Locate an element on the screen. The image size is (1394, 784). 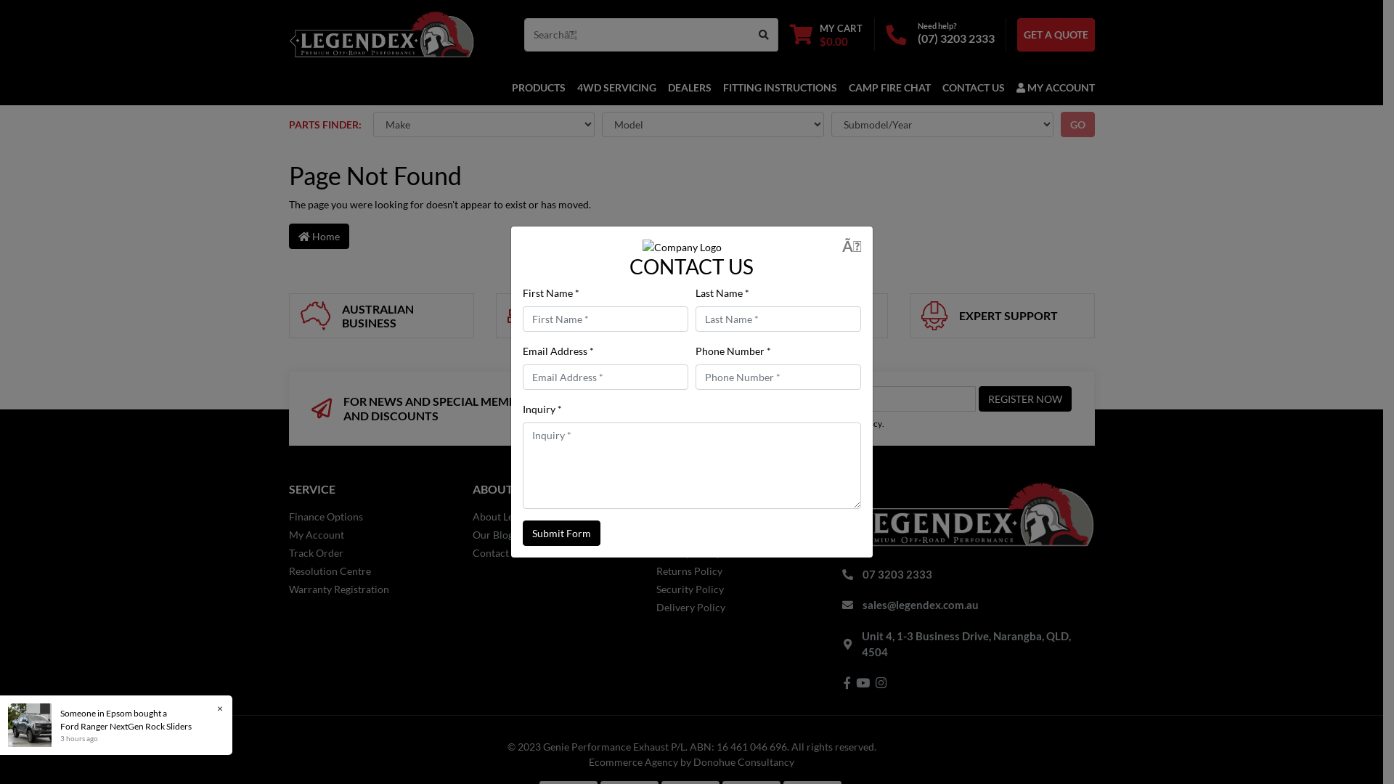
CONTACT US is located at coordinates (974, 87).